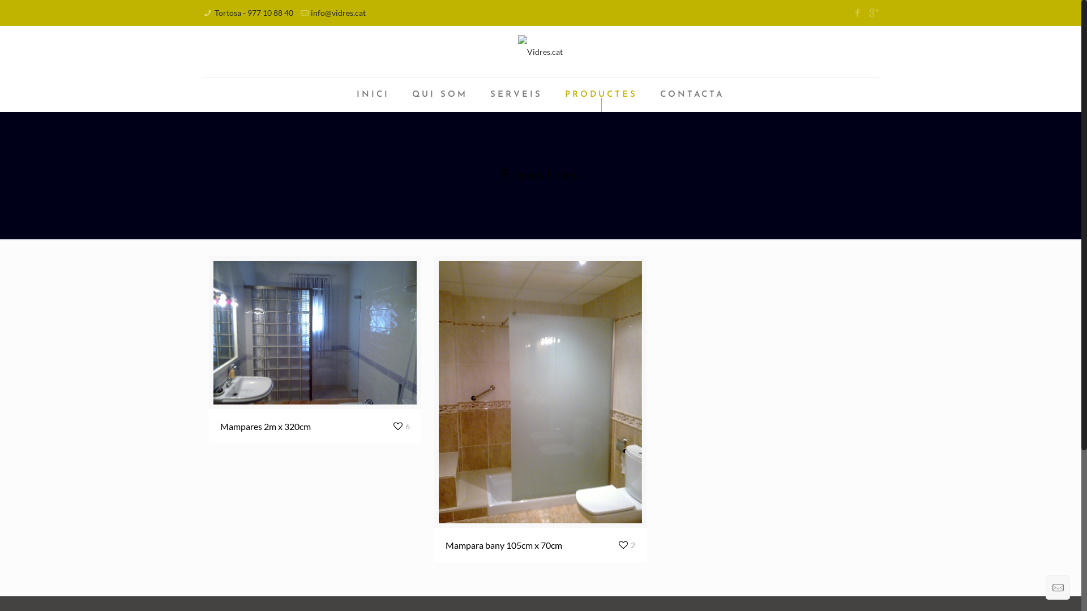 This screenshot has width=1087, height=611. I want to click on Google+, so click(873, 12).